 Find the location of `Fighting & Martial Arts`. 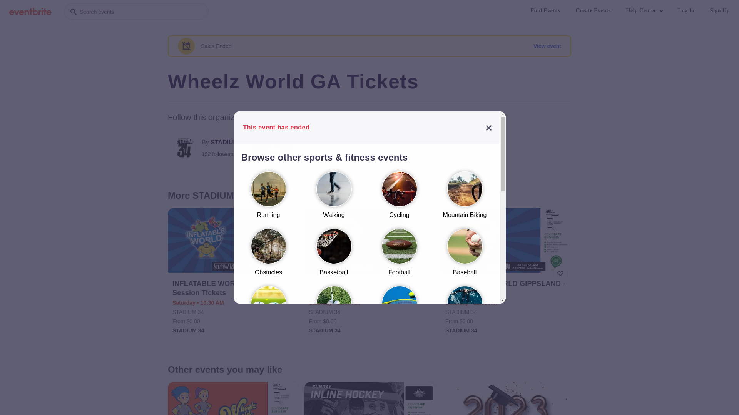

Fighting & Martial Arts is located at coordinates (399, 380).